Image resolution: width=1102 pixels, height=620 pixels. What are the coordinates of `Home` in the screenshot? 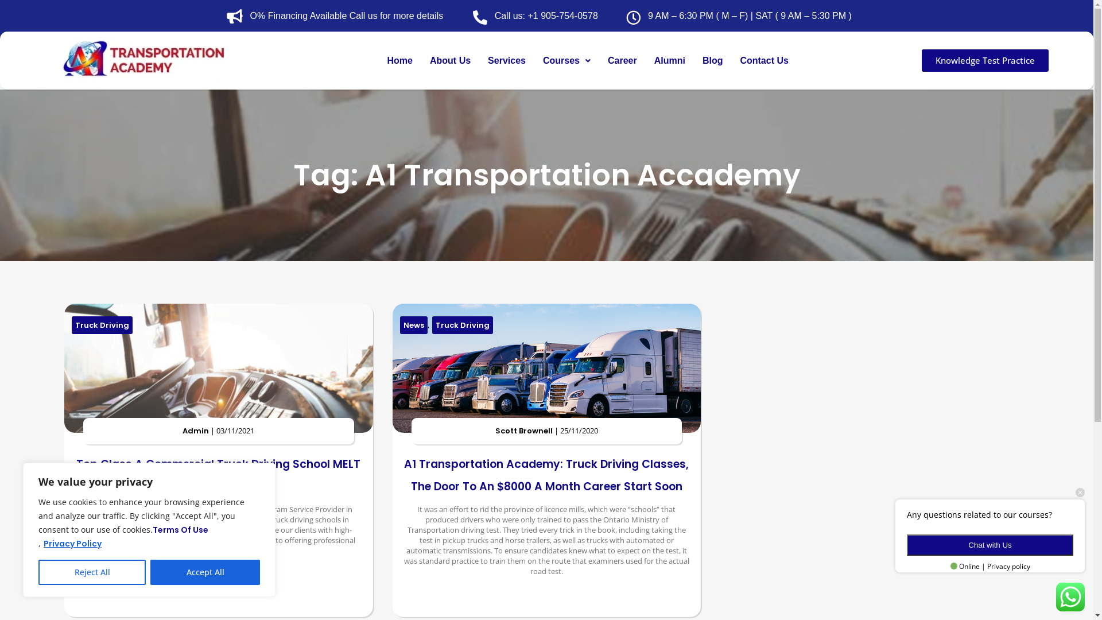 It's located at (400, 60).